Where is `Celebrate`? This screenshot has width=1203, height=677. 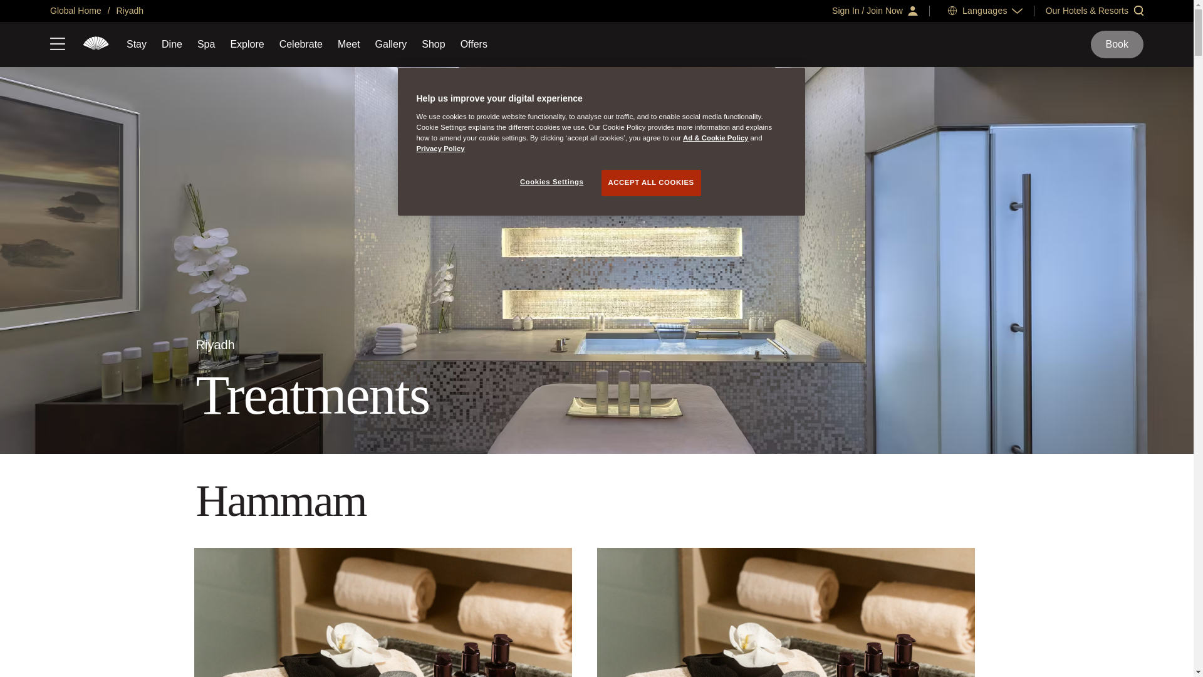
Celebrate is located at coordinates (301, 44).